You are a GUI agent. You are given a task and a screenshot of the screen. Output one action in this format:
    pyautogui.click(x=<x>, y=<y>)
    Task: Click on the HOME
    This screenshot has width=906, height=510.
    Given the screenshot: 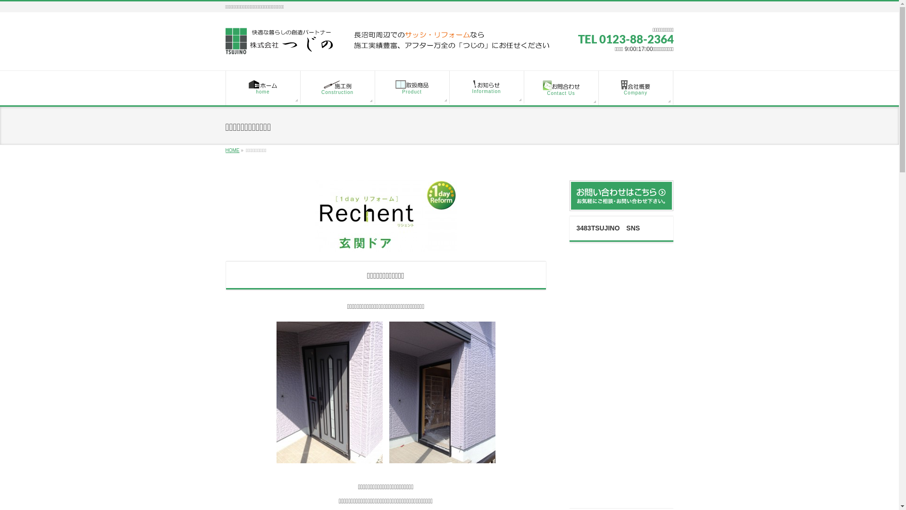 What is the action you would take?
    pyautogui.click(x=233, y=150)
    